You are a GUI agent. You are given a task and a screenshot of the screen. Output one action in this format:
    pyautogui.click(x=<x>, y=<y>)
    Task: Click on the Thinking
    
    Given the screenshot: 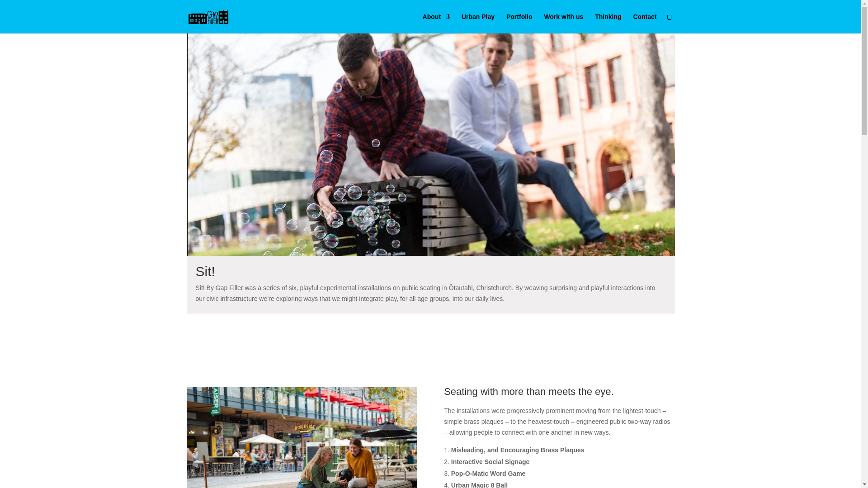 What is the action you would take?
    pyautogui.click(x=608, y=23)
    